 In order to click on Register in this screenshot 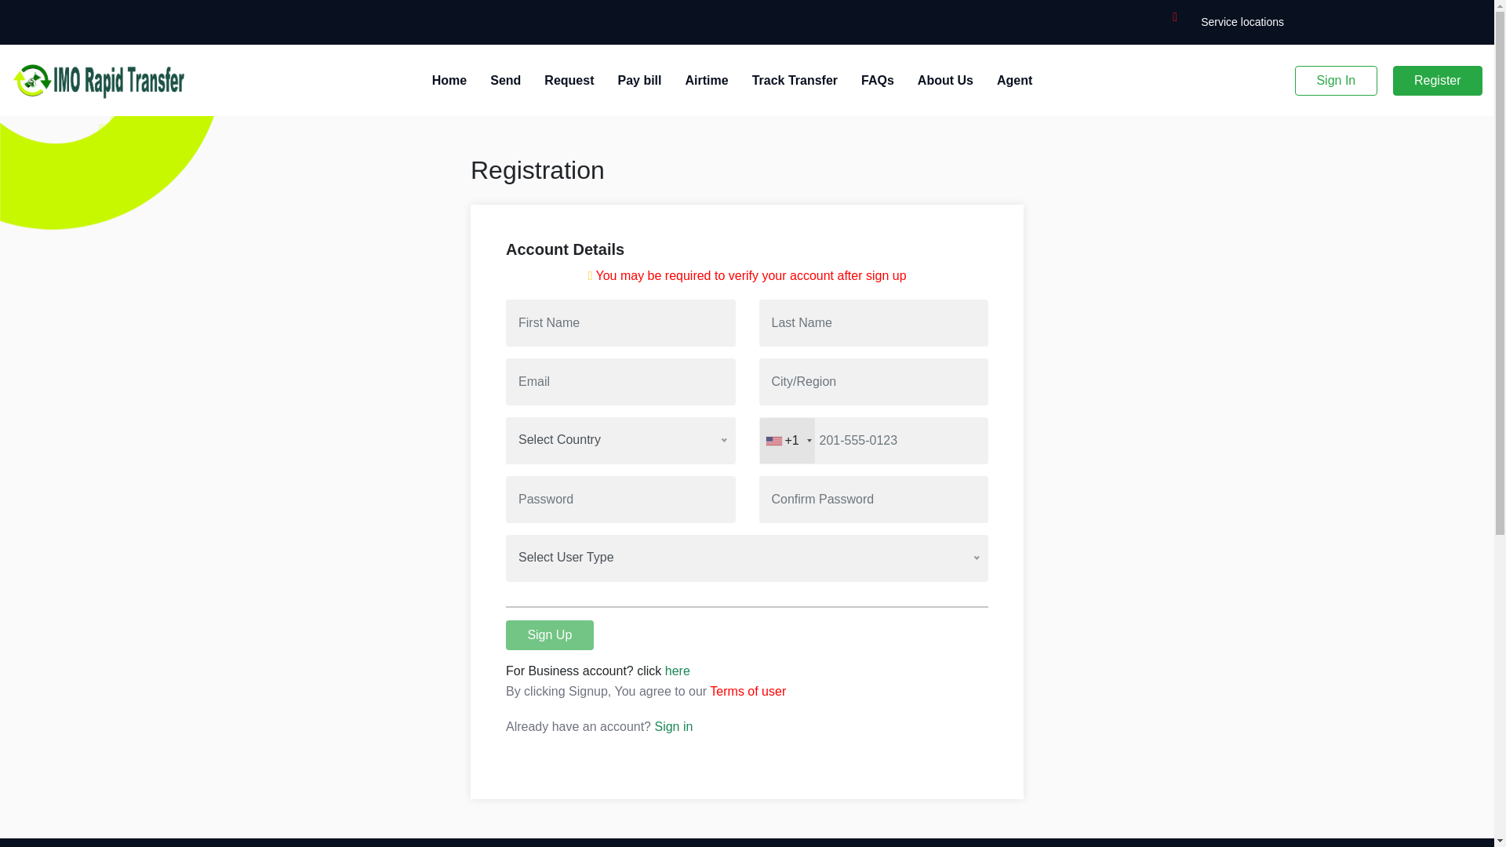, I will do `click(1437, 81)`.